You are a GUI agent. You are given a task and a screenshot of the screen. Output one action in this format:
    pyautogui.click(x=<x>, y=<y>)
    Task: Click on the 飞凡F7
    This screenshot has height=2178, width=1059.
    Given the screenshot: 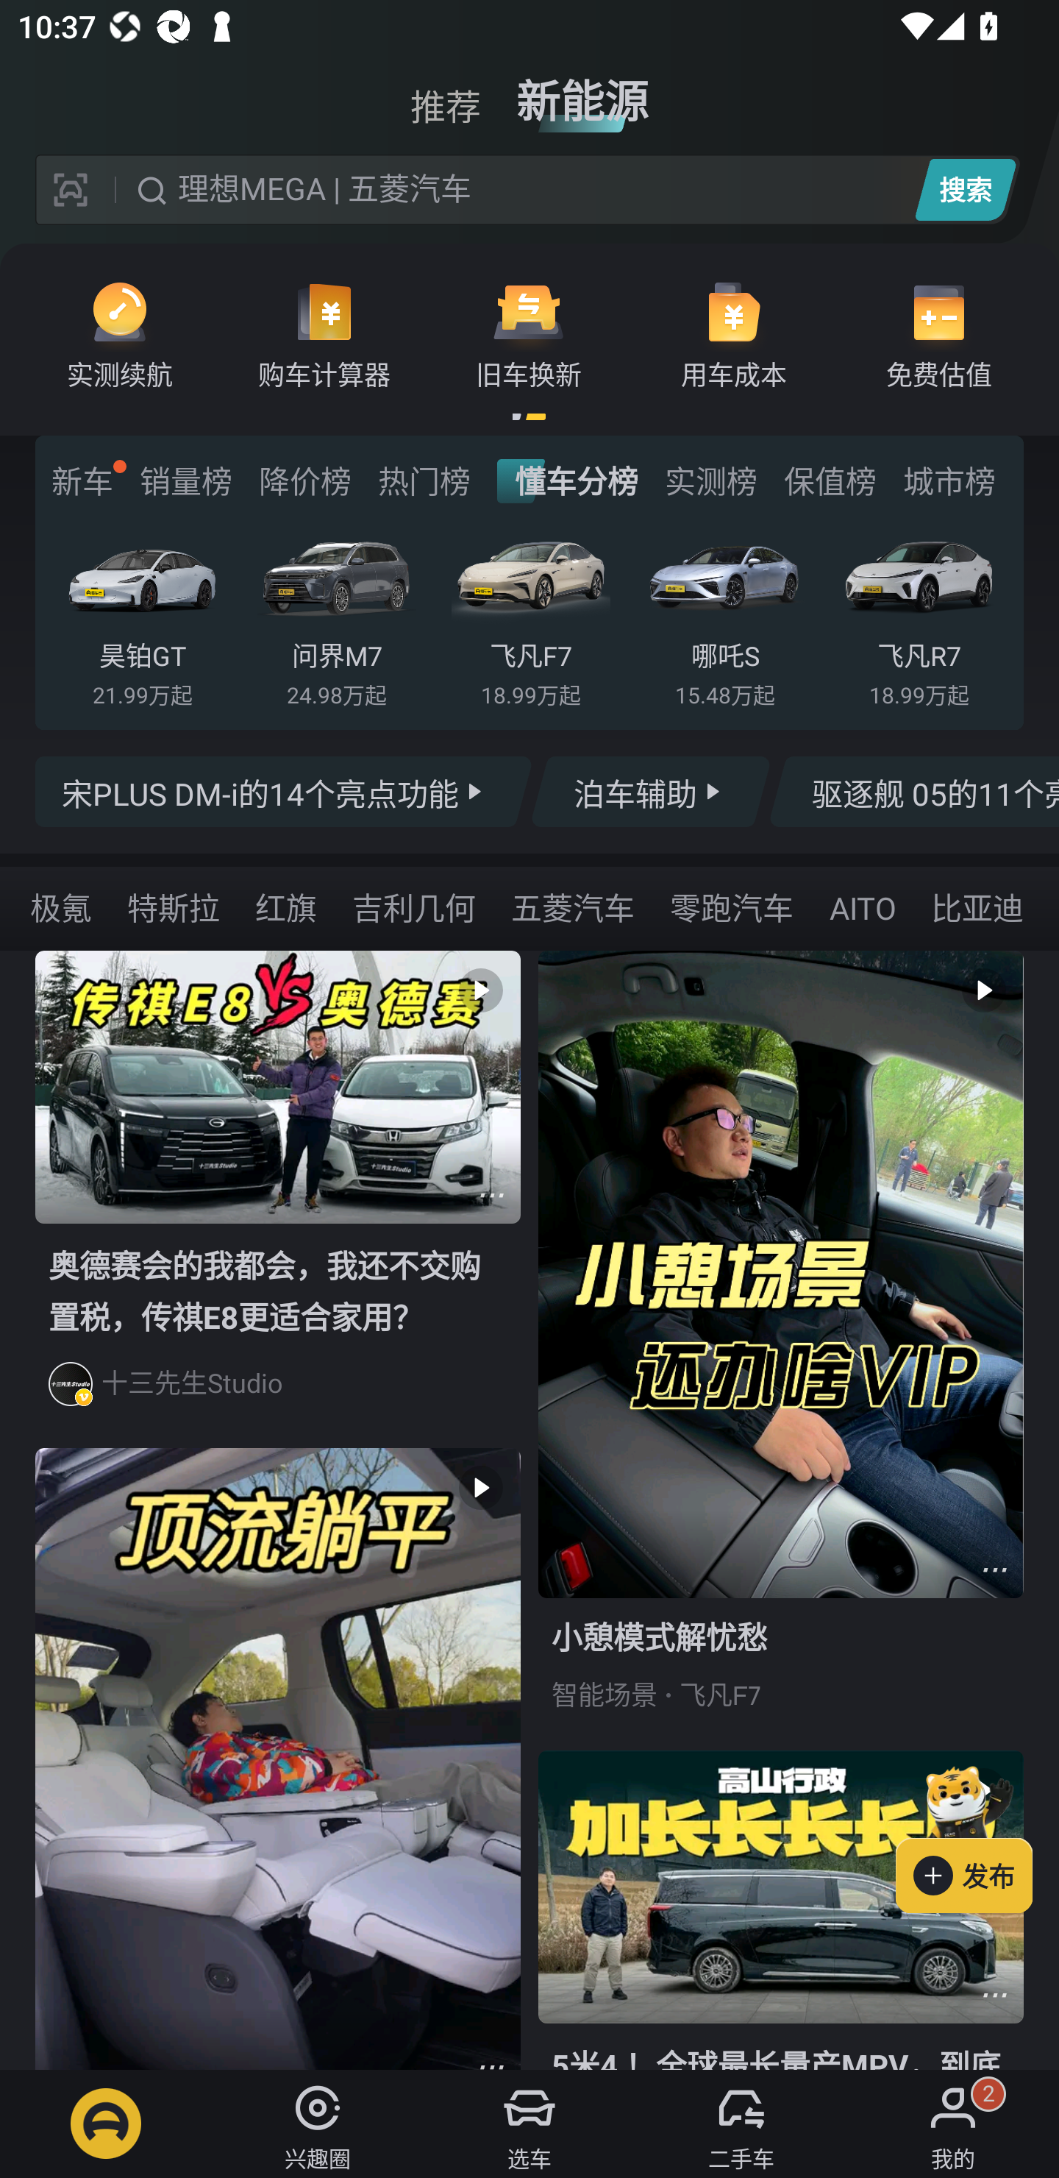 What is the action you would take?
    pyautogui.click(x=721, y=1695)
    